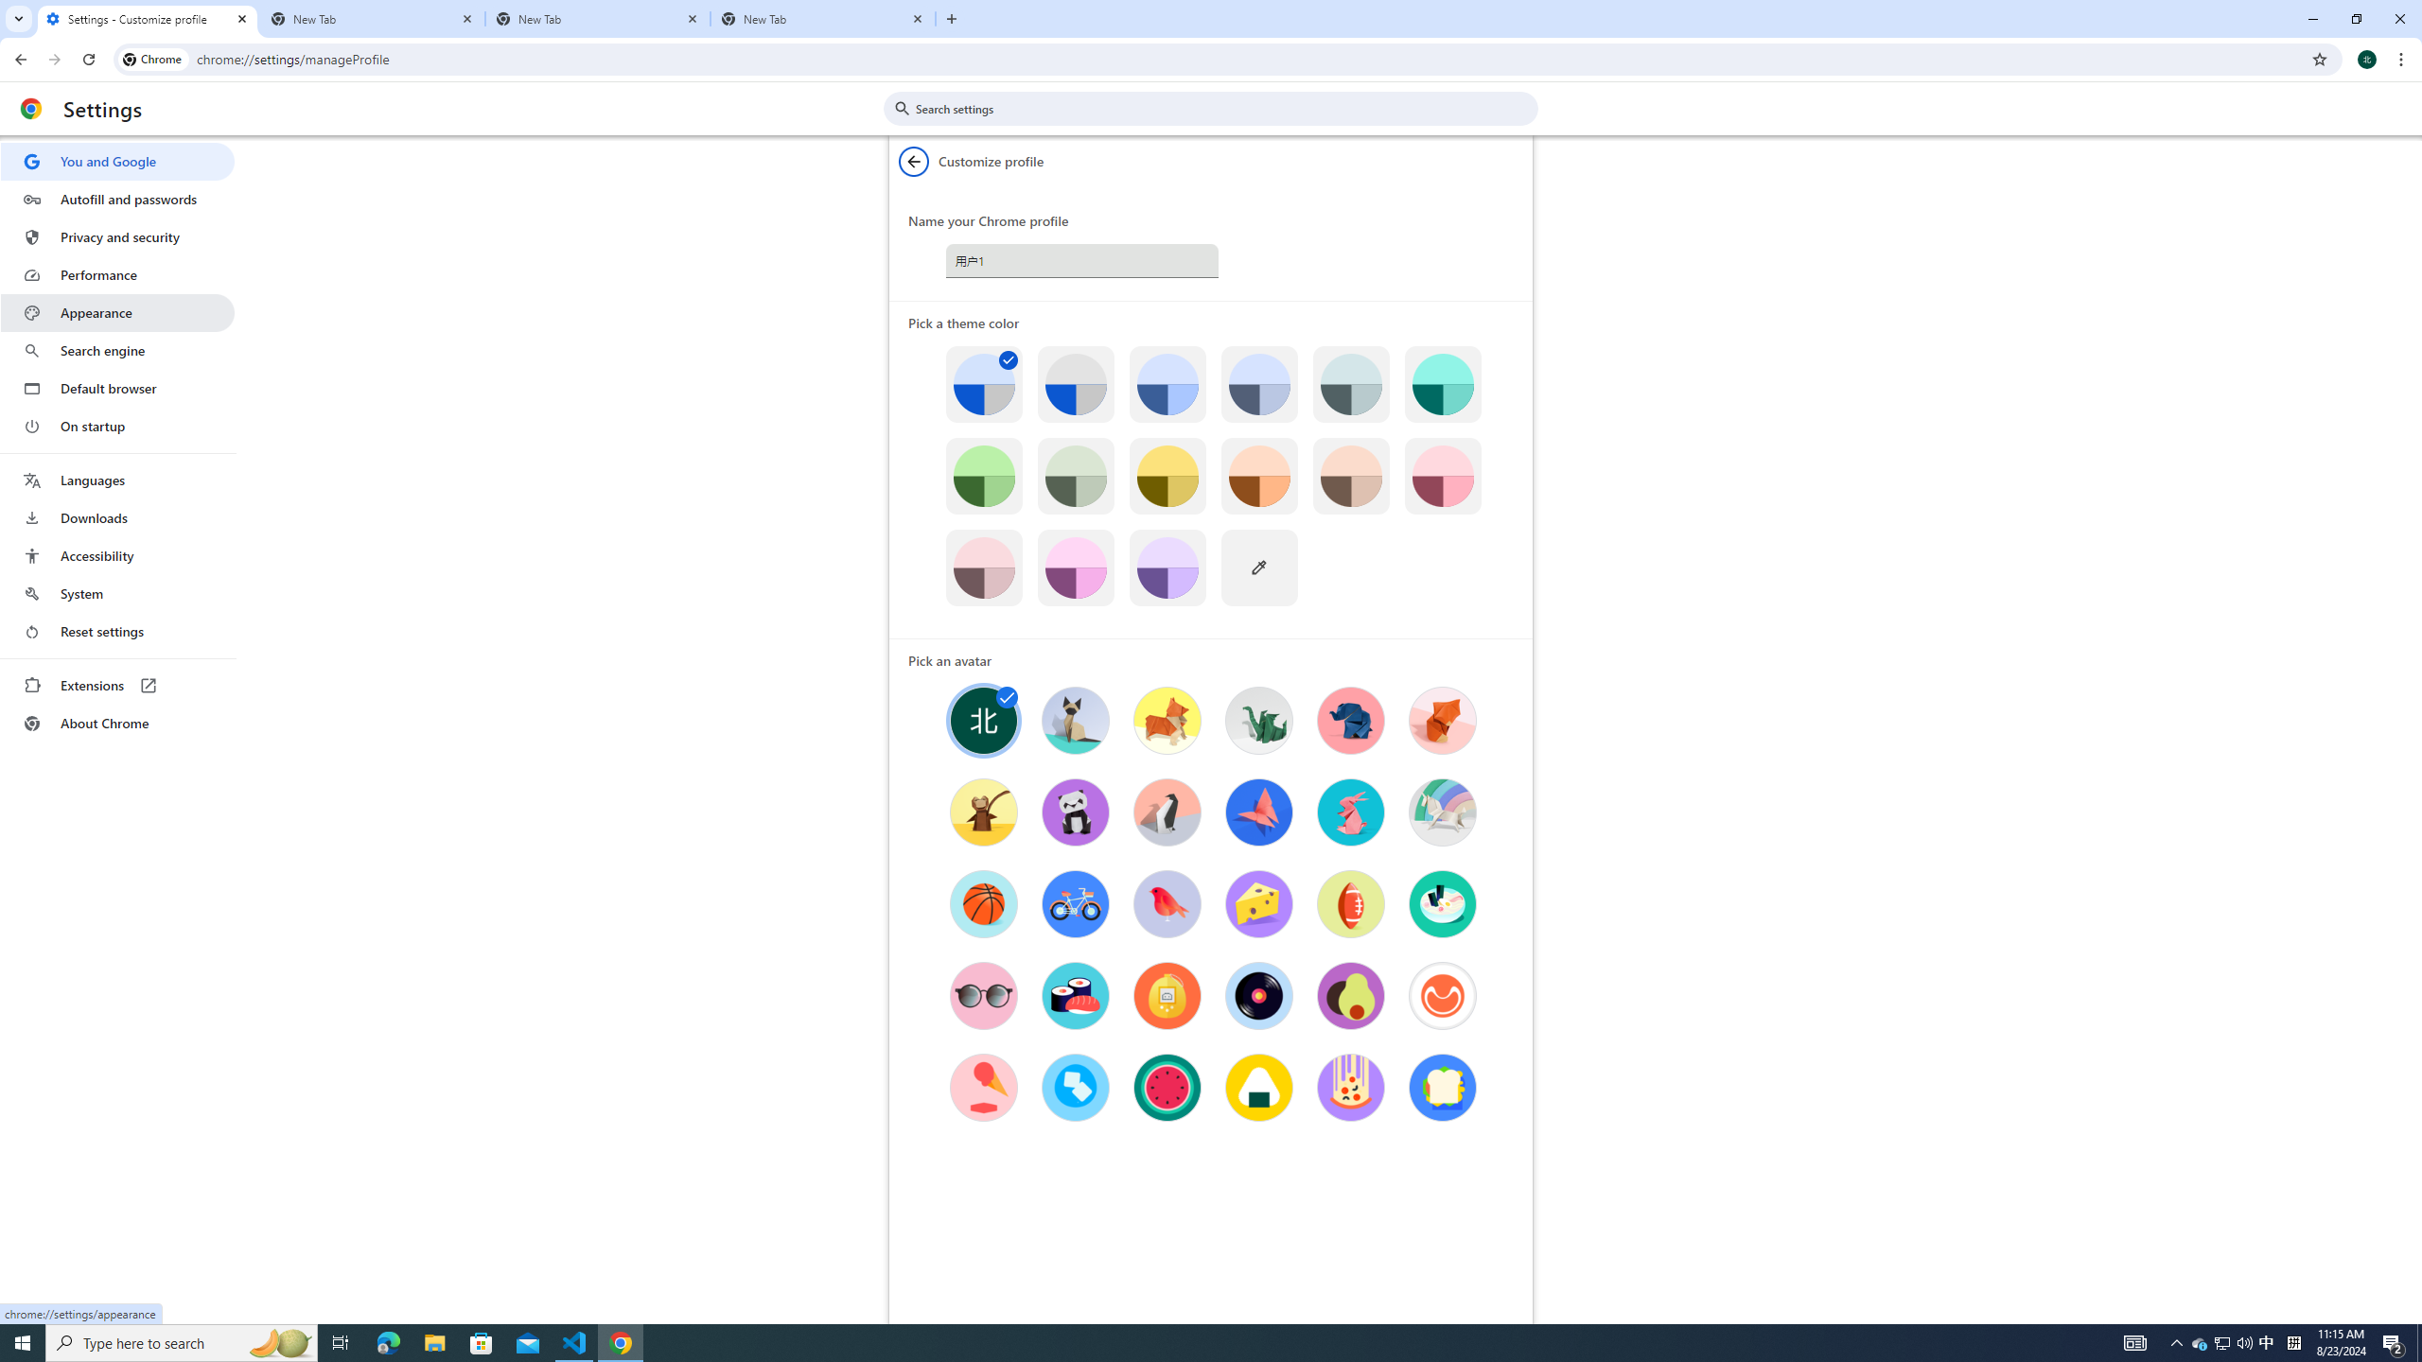 The height and width of the screenshot is (1362, 2422). Describe the element at coordinates (117, 685) in the screenshot. I see `Extensions` at that location.